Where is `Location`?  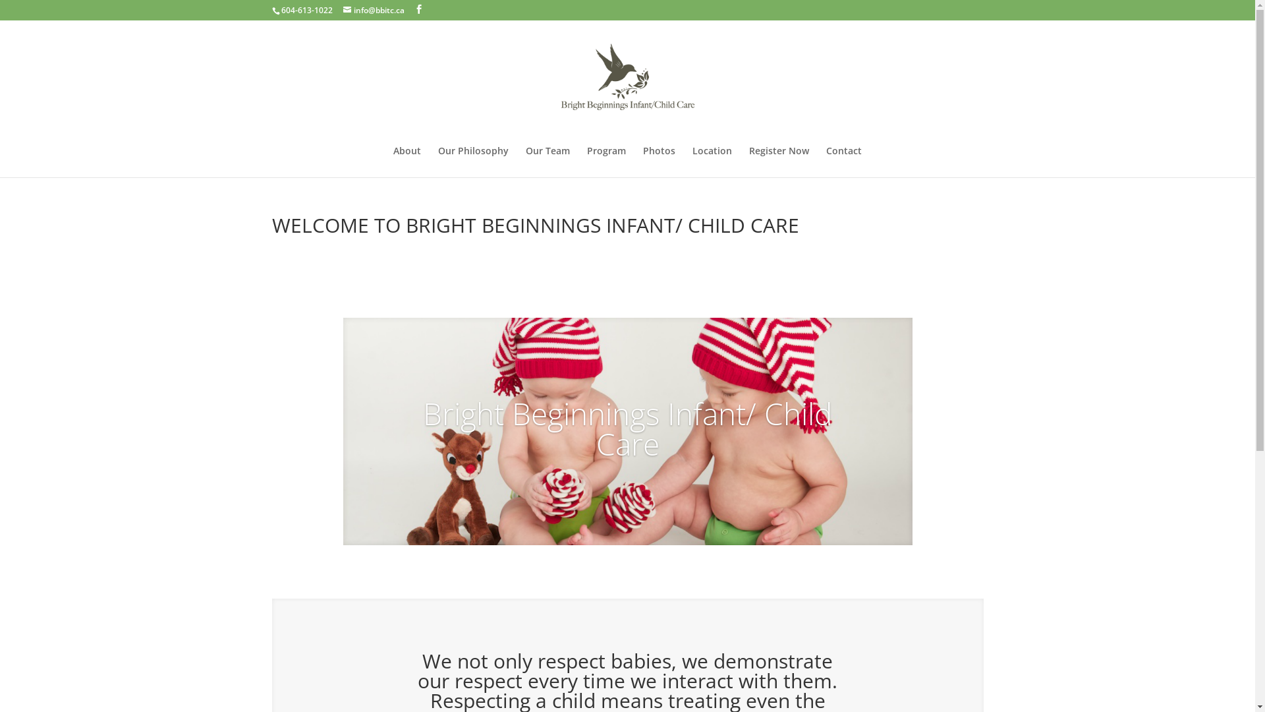 Location is located at coordinates (712, 162).